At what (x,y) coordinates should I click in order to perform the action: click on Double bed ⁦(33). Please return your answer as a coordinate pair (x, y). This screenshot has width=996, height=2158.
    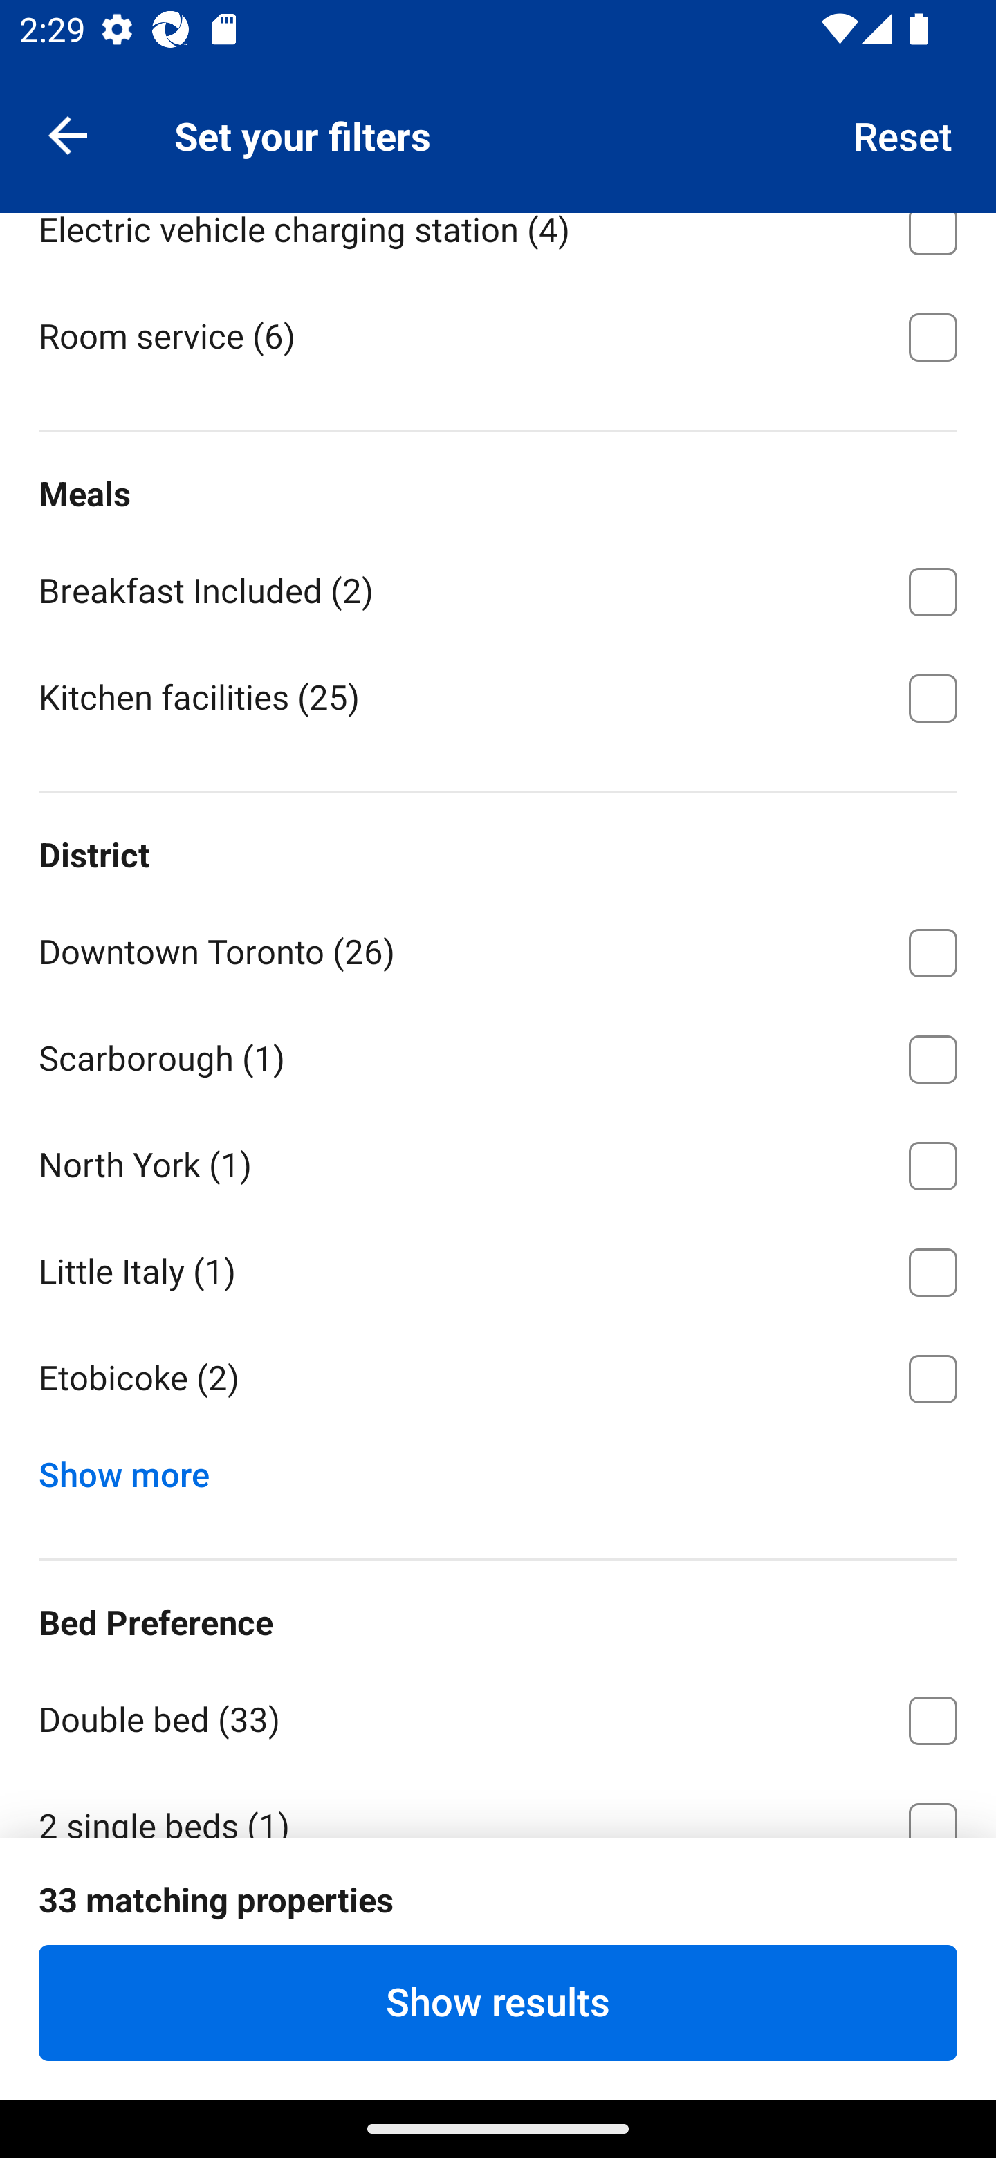
    Looking at the image, I should click on (498, 1717).